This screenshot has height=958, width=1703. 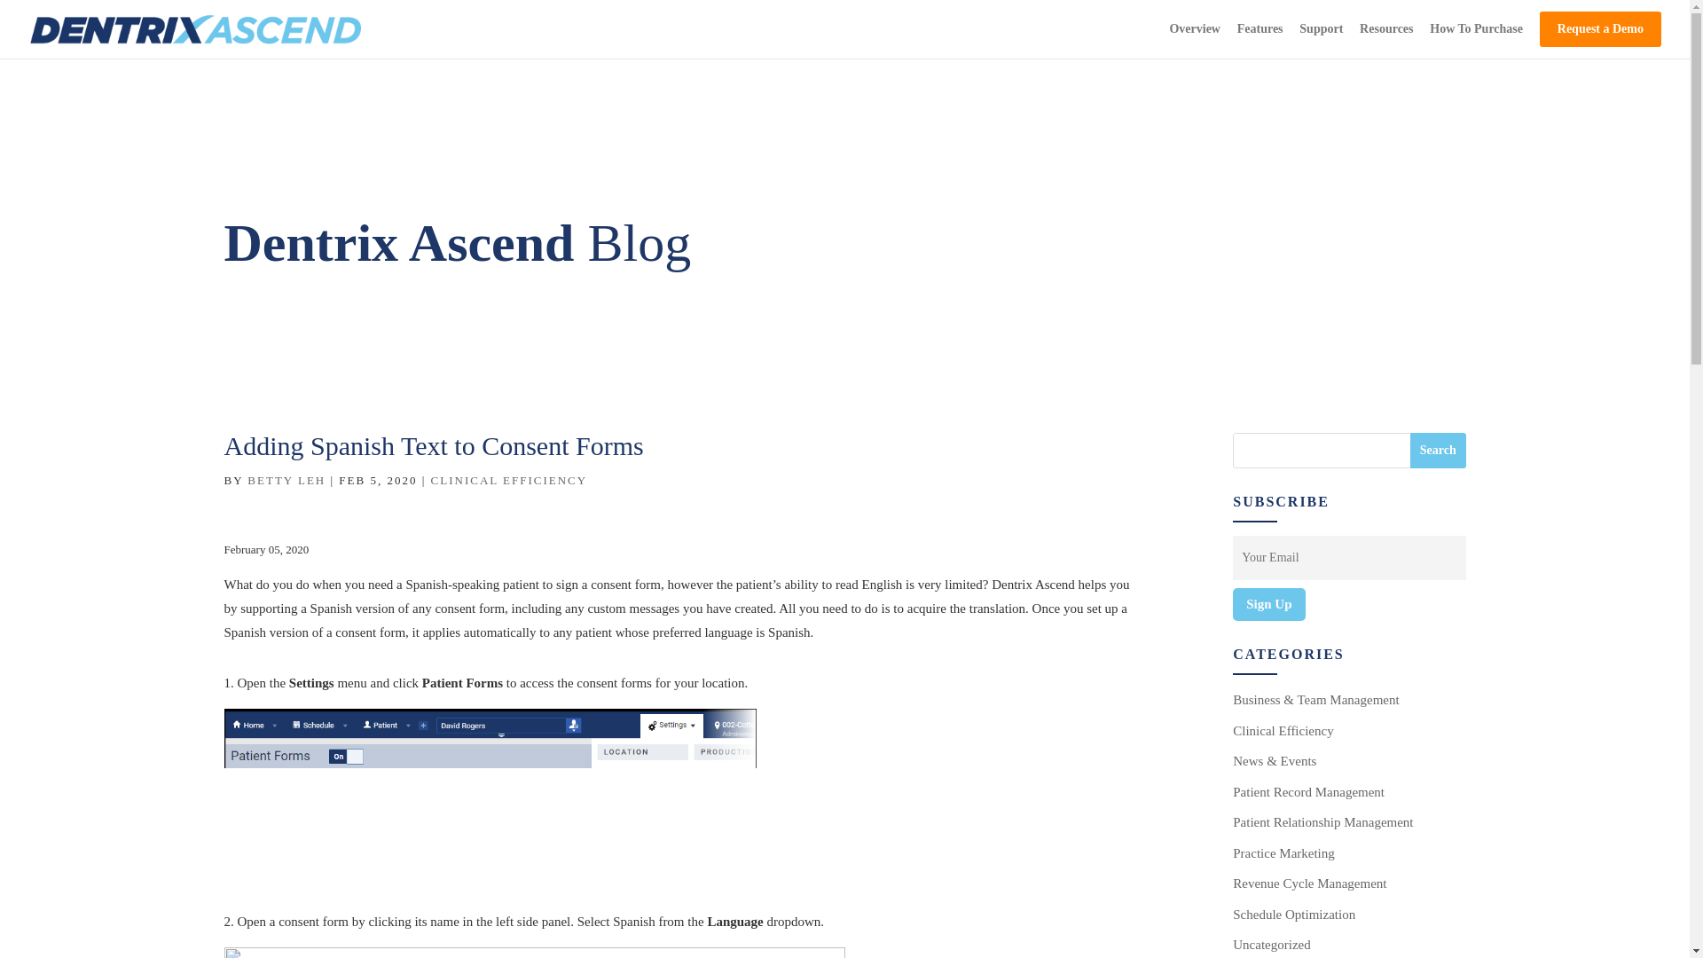 What do you see at coordinates (1321, 39) in the screenshot?
I see `Support` at bounding box center [1321, 39].